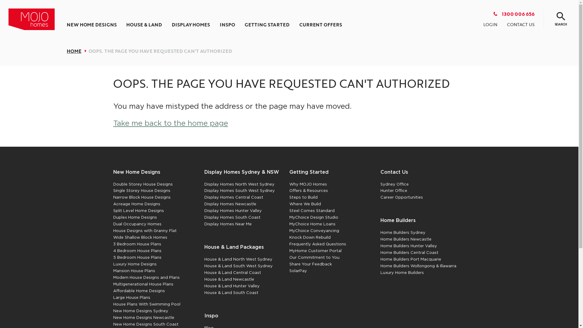  Describe the element at coordinates (137, 204) in the screenshot. I see `Acreage Home Designs` at that location.